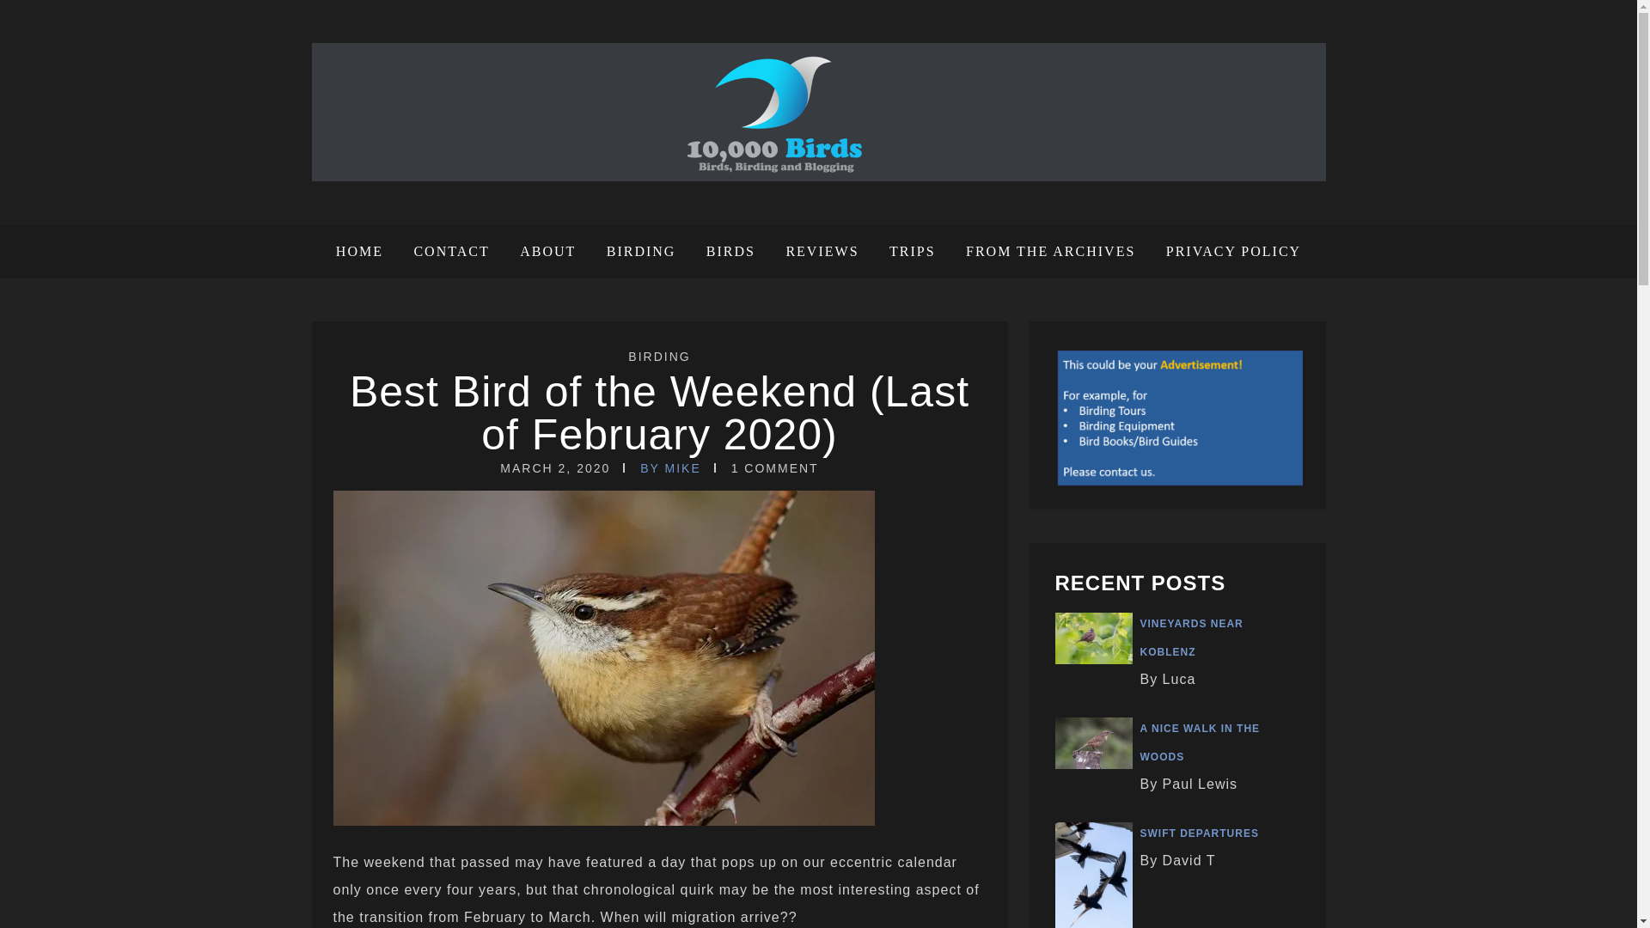 This screenshot has height=928, width=1650. I want to click on BIRDING, so click(641, 252).